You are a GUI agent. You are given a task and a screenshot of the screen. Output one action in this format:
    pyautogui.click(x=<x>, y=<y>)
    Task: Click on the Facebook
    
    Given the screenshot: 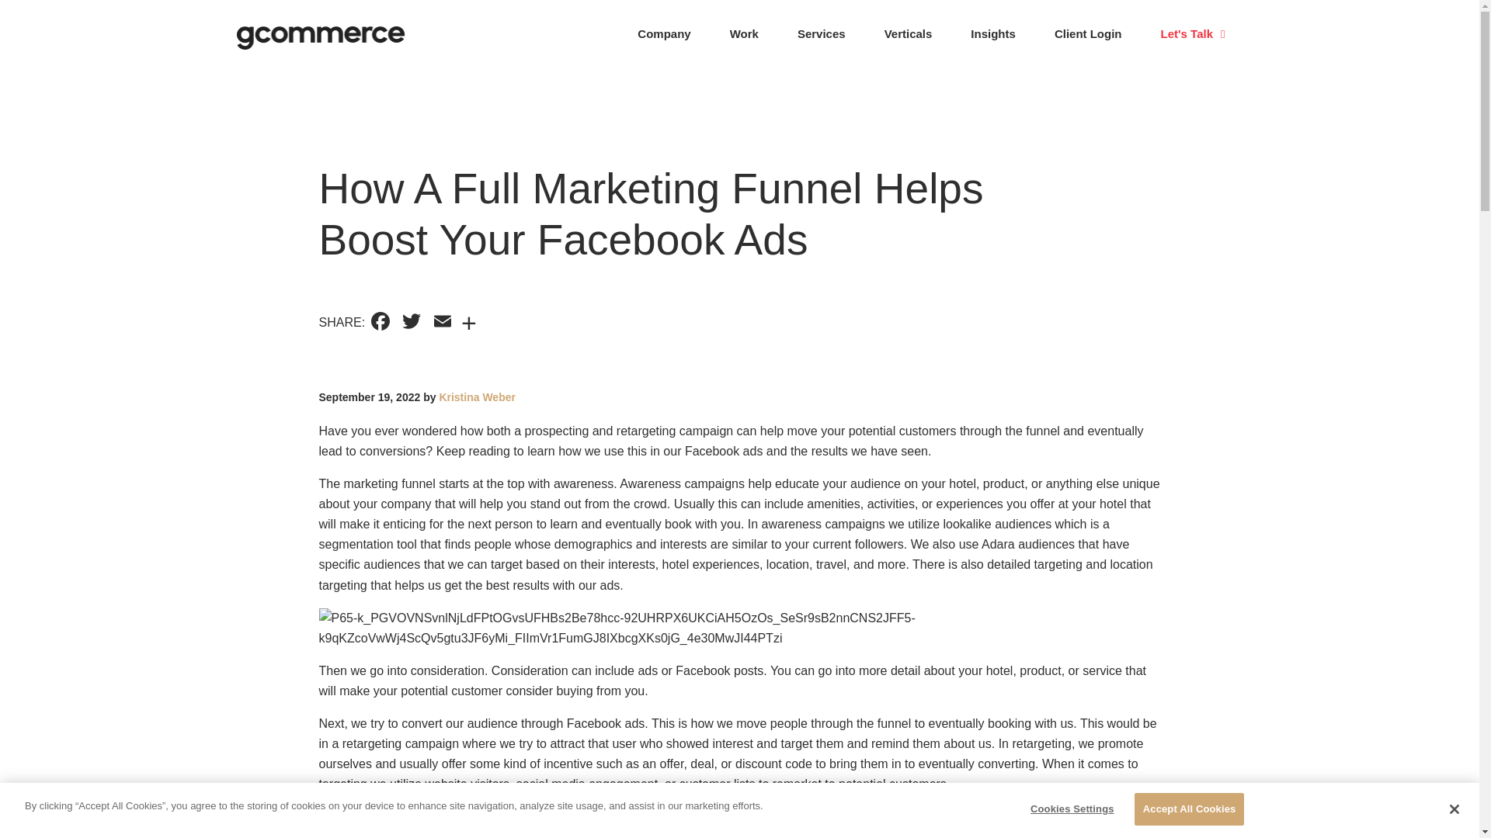 What is the action you would take?
    pyautogui.click(x=381, y=323)
    